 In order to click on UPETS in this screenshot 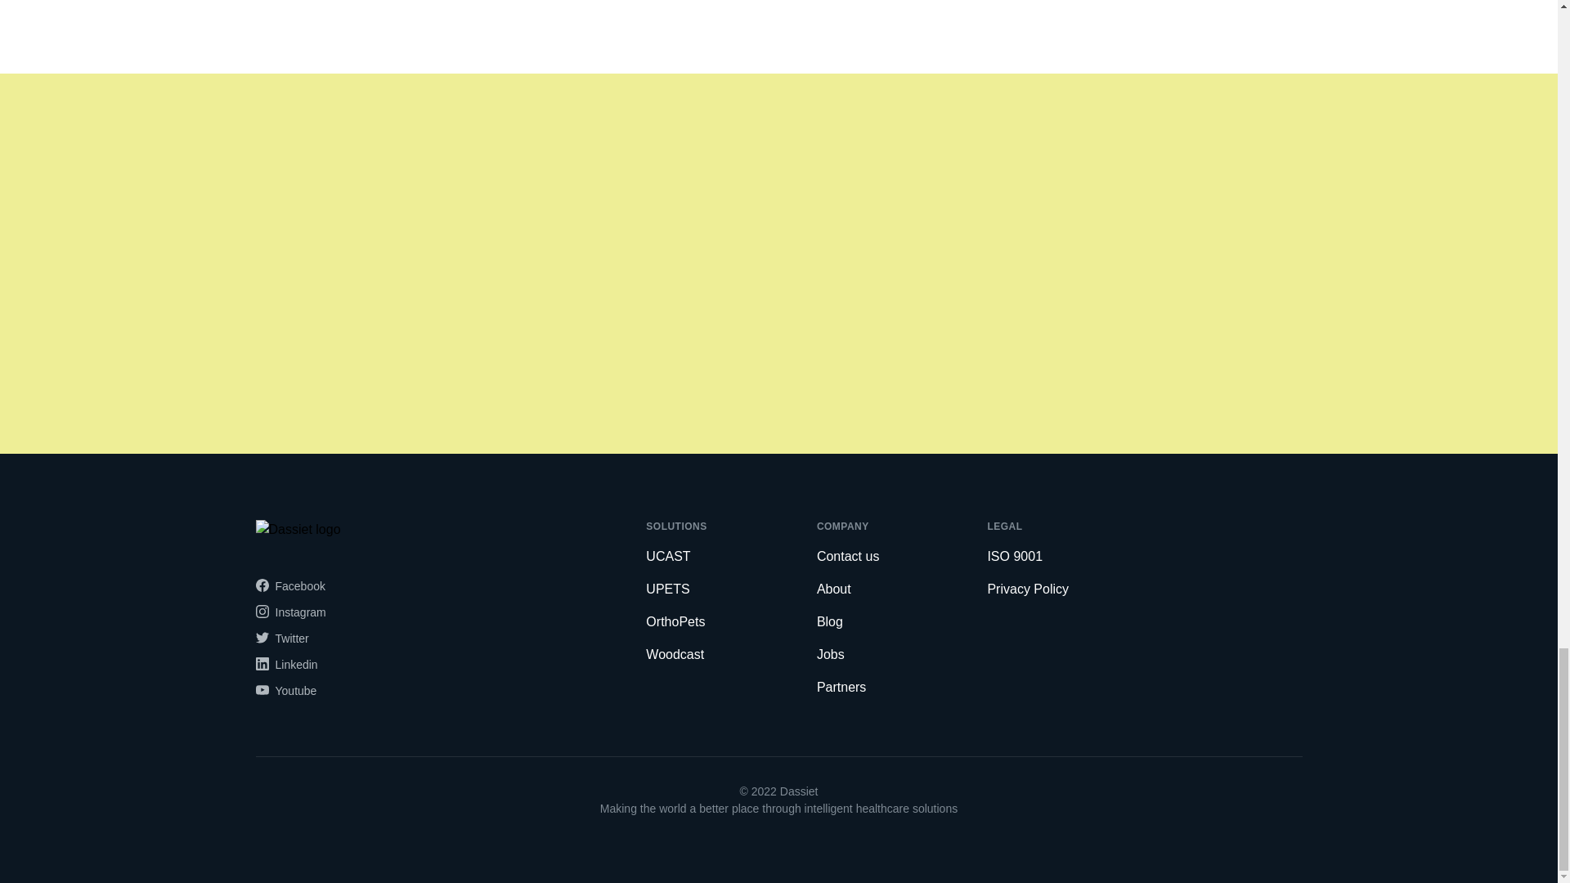, I will do `click(667, 589)`.